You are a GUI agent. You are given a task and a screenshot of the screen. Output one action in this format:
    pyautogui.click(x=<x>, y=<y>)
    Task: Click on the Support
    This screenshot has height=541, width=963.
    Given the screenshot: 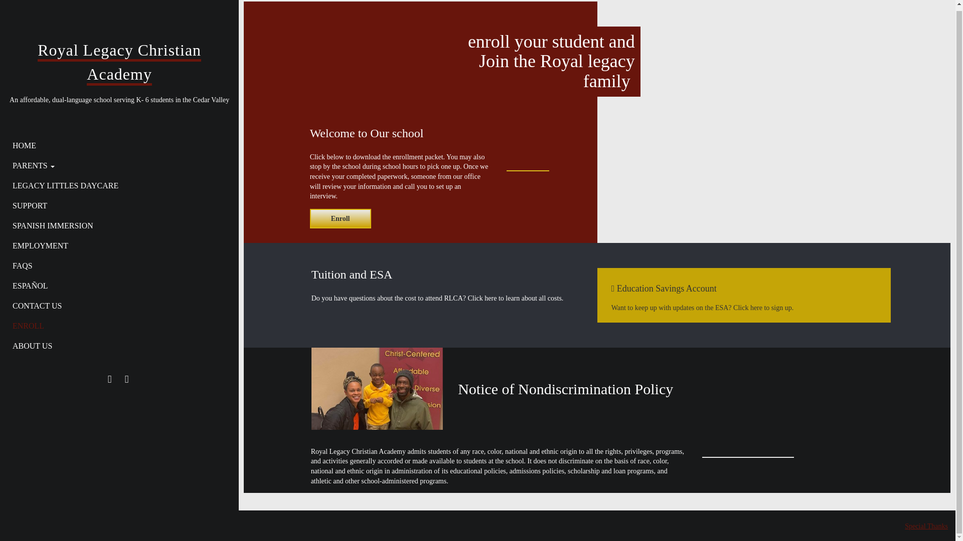 What is the action you would take?
    pyautogui.click(x=115, y=202)
    